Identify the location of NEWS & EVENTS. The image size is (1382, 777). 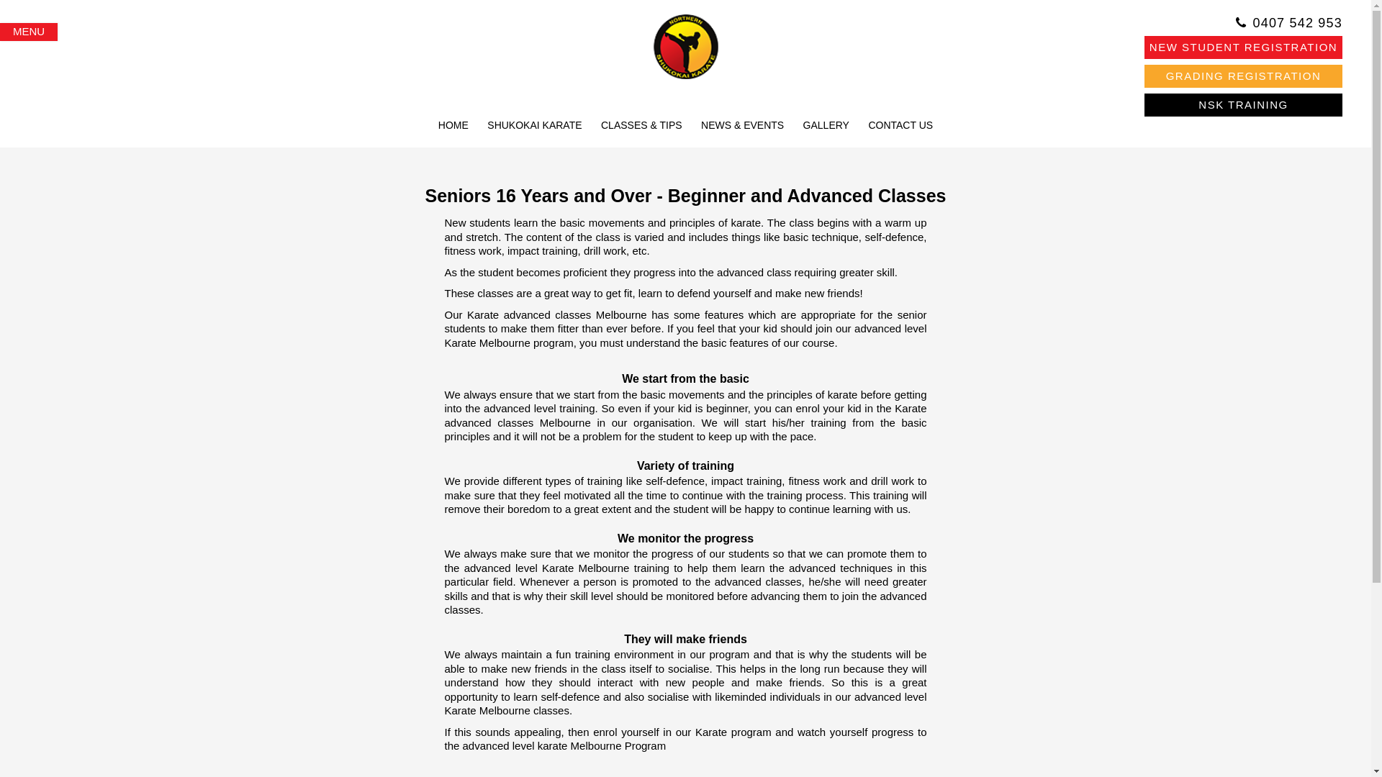
(743, 126).